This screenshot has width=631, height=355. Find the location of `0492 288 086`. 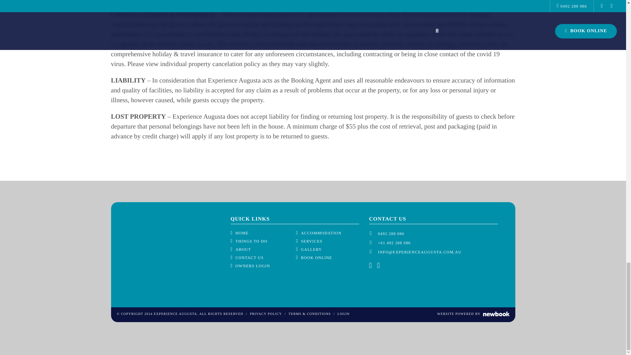

0492 288 086 is located at coordinates (391, 234).